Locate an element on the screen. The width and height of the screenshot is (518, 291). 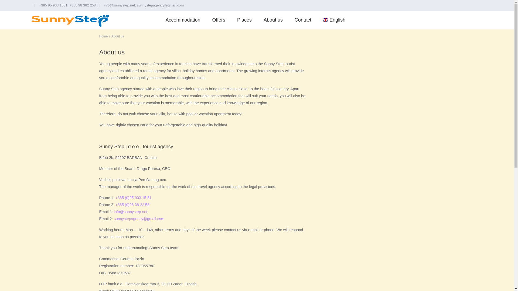
Contact is located at coordinates (303, 20).